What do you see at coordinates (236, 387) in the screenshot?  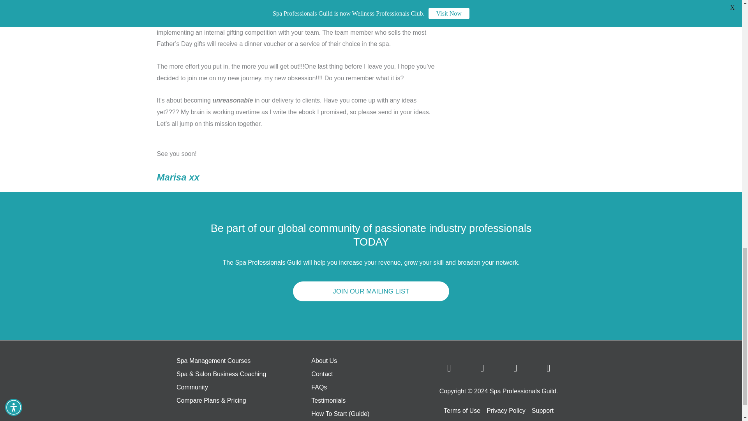 I see `Community` at bounding box center [236, 387].